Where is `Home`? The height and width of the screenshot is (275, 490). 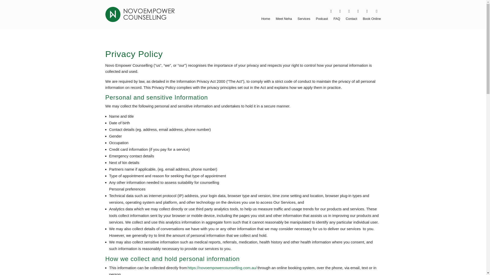 Home is located at coordinates (266, 20).